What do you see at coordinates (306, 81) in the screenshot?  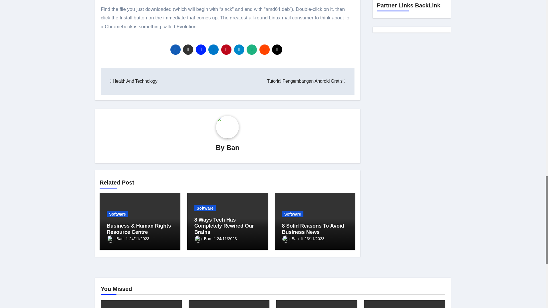 I see `Tutorial Pengembangan Android Gratis` at bounding box center [306, 81].